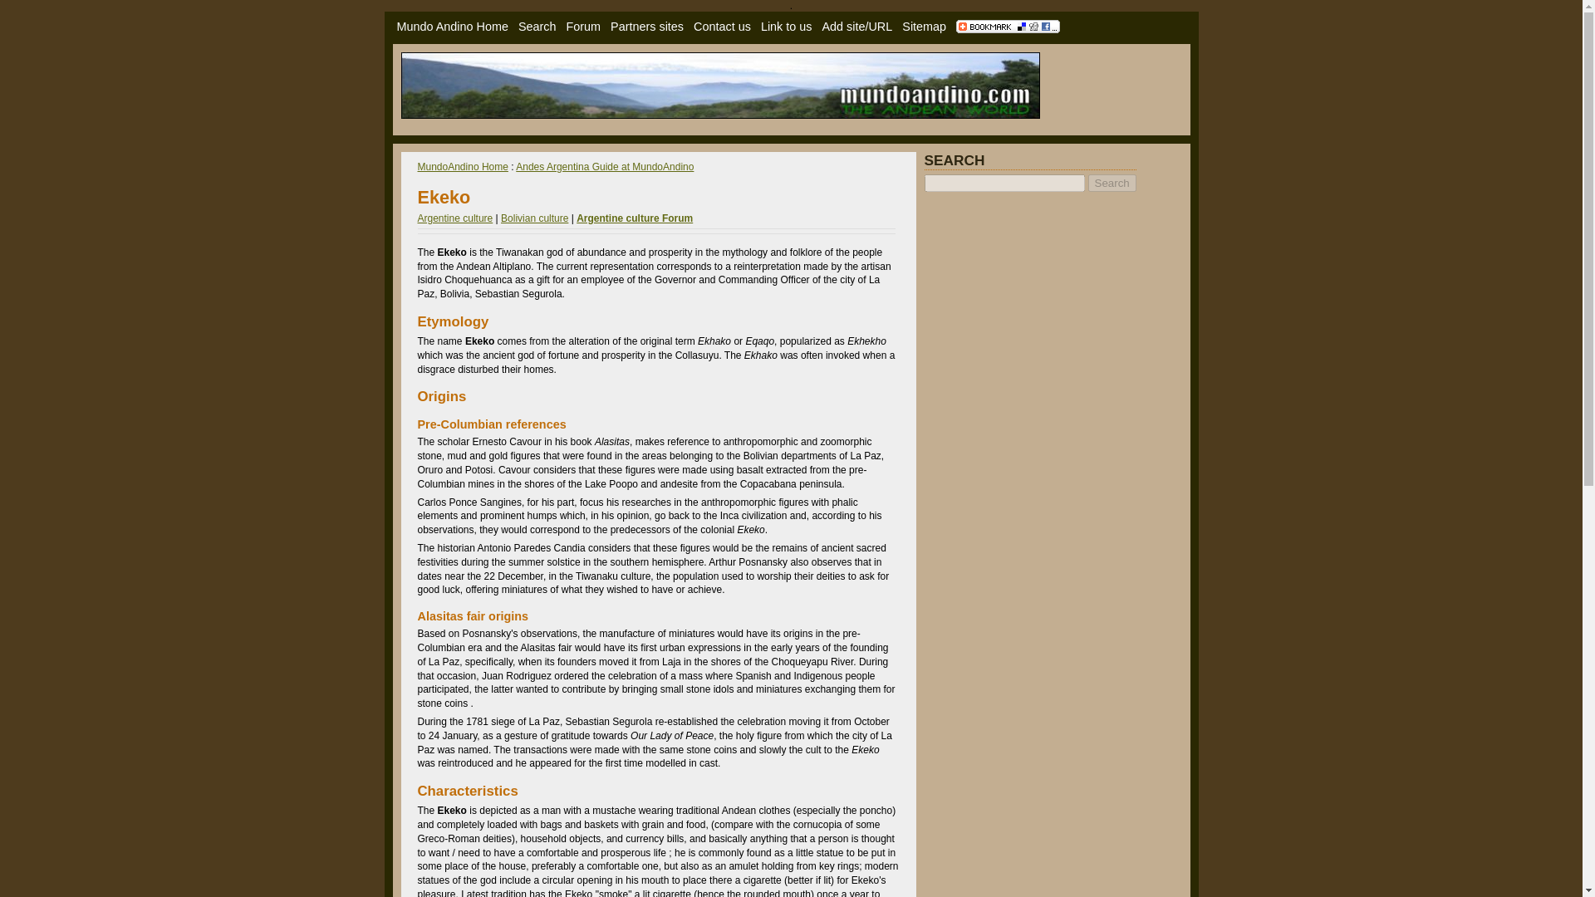 The height and width of the screenshot is (897, 1595). What do you see at coordinates (786, 26) in the screenshot?
I see `Link to us` at bounding box center [786, 26].